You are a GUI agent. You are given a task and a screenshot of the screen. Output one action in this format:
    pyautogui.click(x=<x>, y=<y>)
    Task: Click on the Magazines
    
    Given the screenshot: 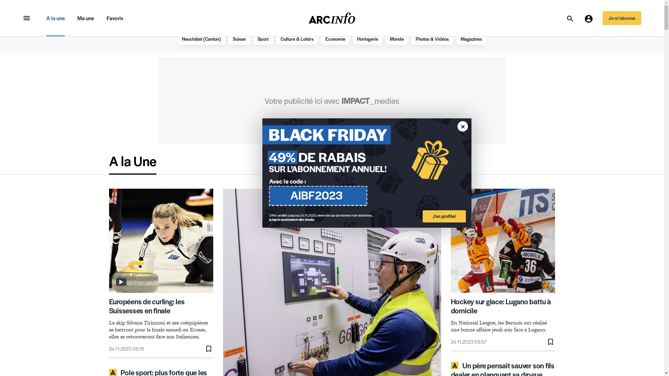 What is the action you would take?
    pyautogui.click(x=471, y=39)
    